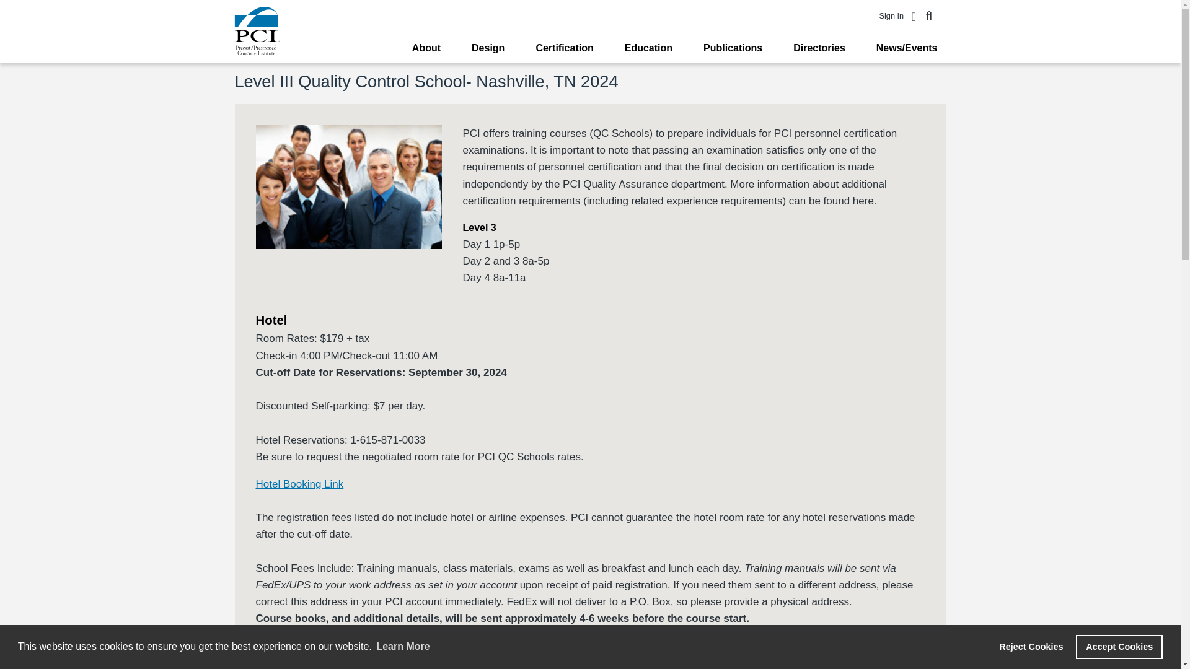 This screenshot has height=669, width=1190. Describe the element at coordinates (648, 48) in the screenshot. I see `Education` at that location.